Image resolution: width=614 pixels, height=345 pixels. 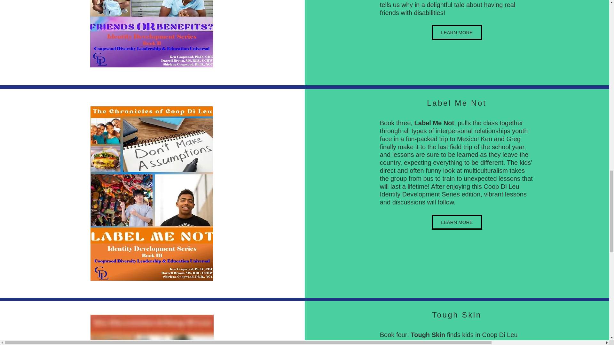 I want to click on LEARN MORE, so click(x=457, y=32).